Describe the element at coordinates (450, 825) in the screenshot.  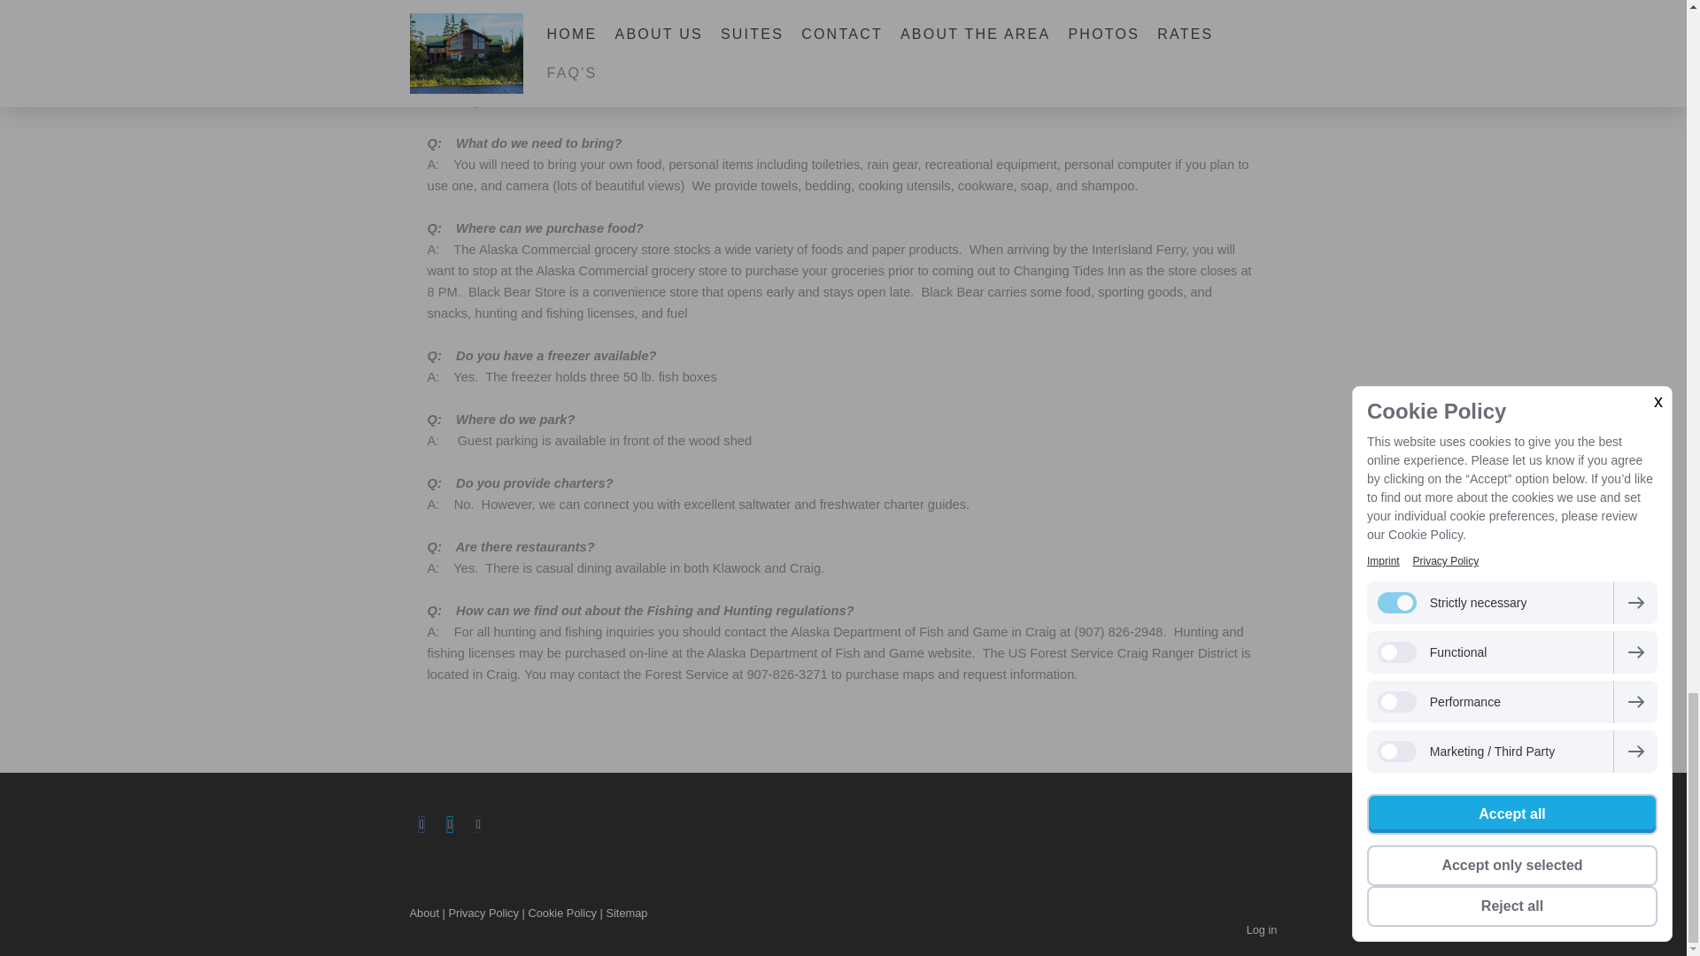
I see `Twitter` at that location.